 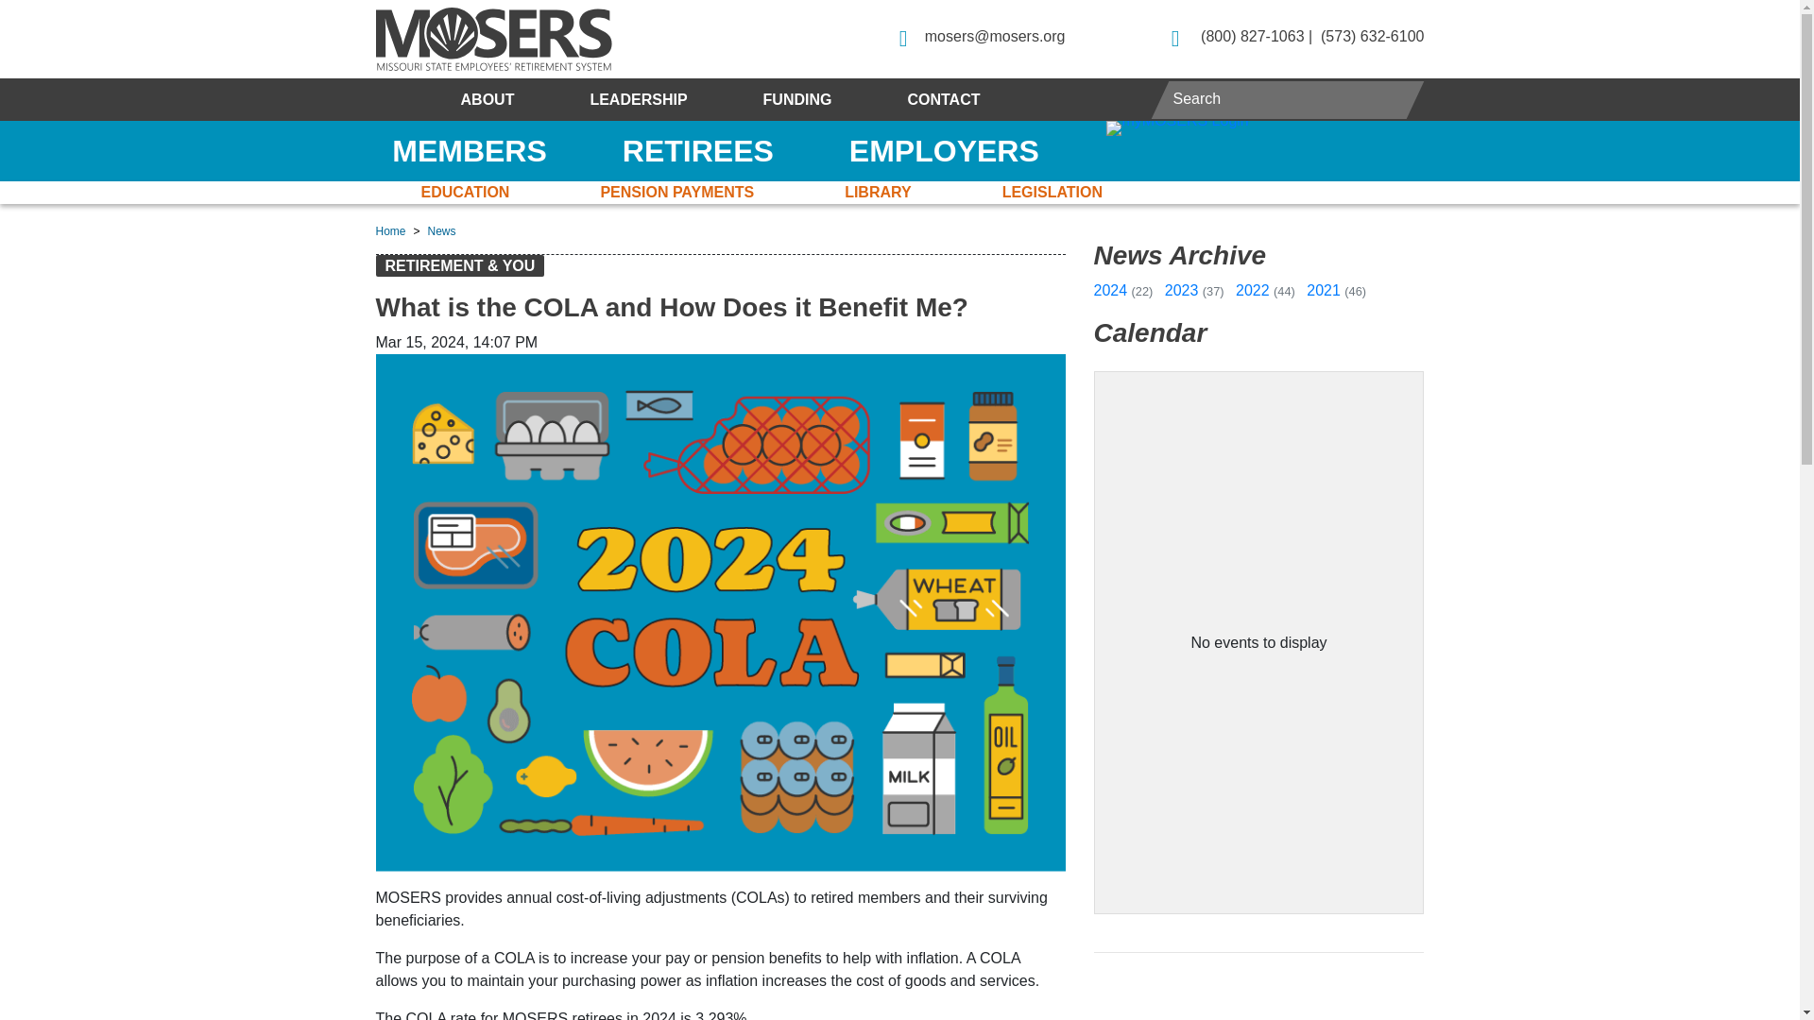 I want to click on MOSERS Home, so click(x=493, y=38).